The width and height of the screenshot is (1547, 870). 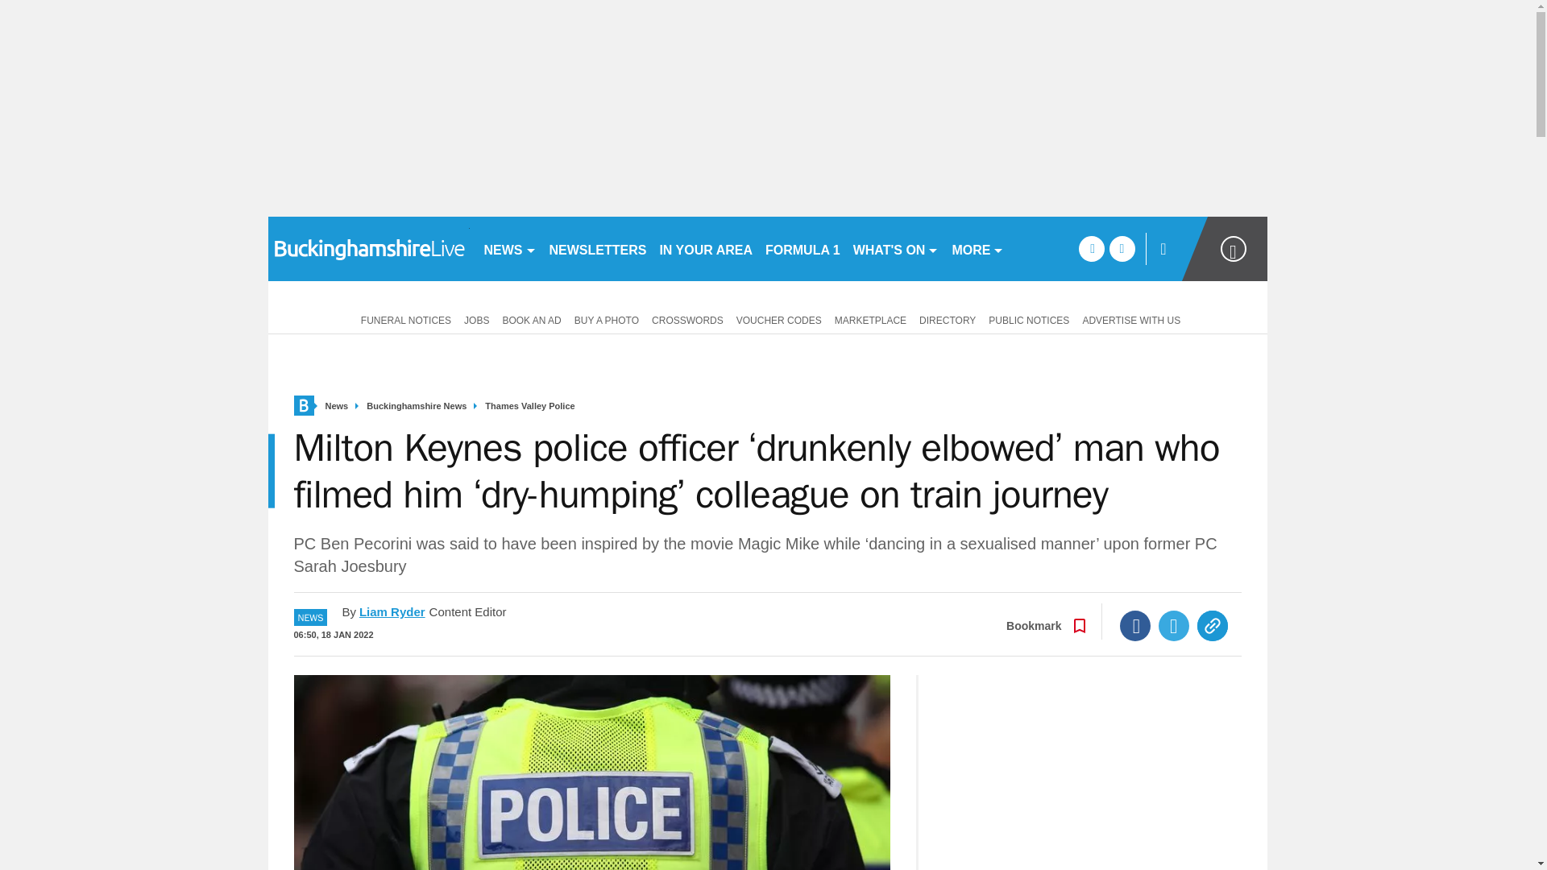 I want to click on IN YOUR AREA, so click(x=706, y=248).